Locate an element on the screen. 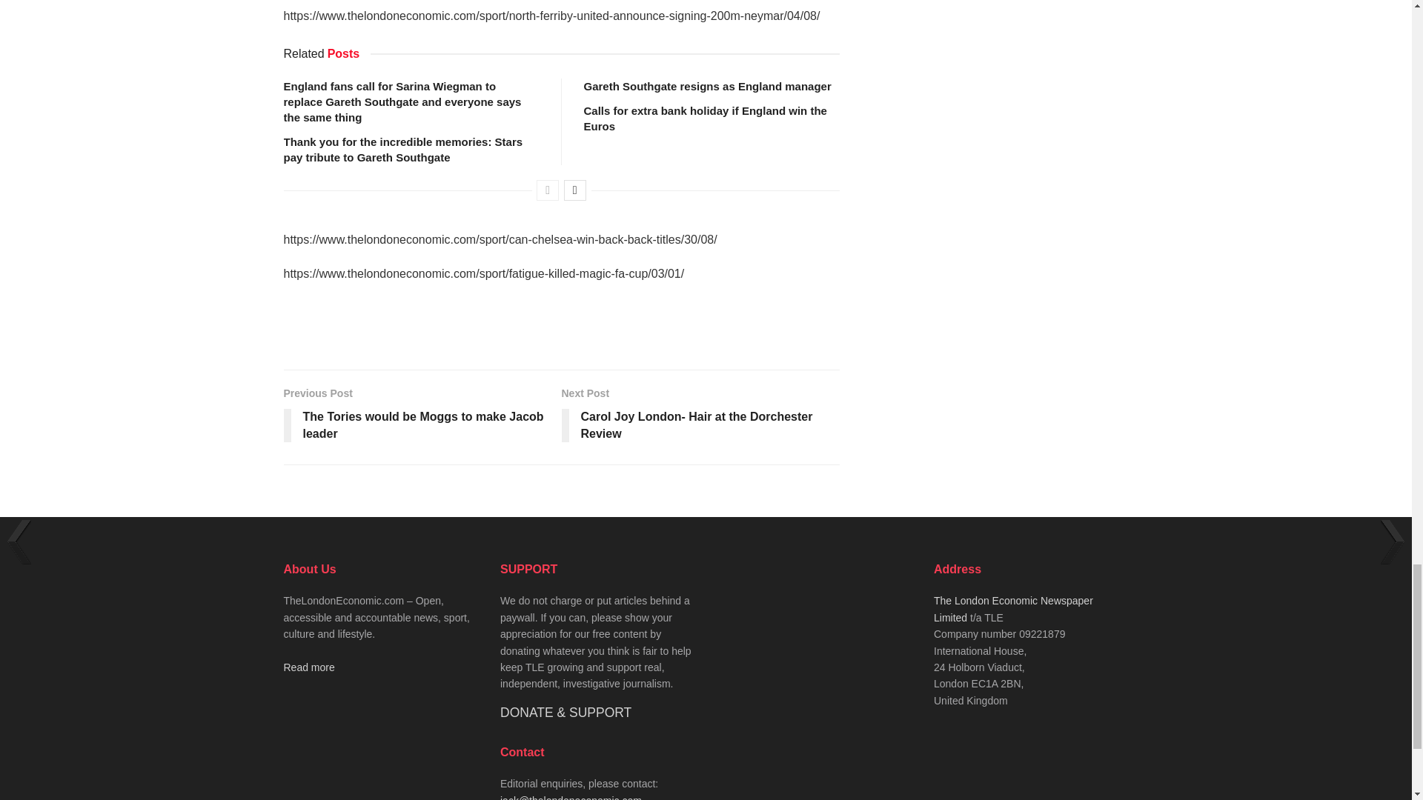  Previous is located at coordinates (547, 190).